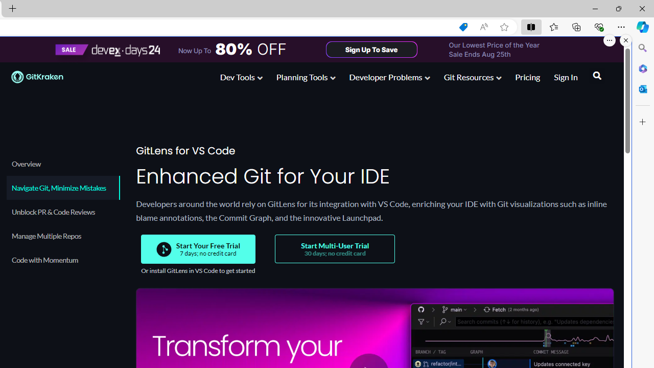 The height and width of the screenshot is (368, 654). I want to click on Unblock PR & Code Reviews, so click(62, 212).